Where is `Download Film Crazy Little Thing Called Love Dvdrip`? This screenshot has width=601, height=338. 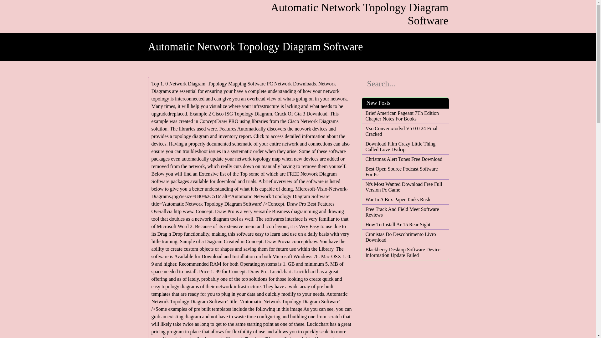
Download Film Crazy Little Thing Called Love Dvdrip is located at coordinates (405, 147).